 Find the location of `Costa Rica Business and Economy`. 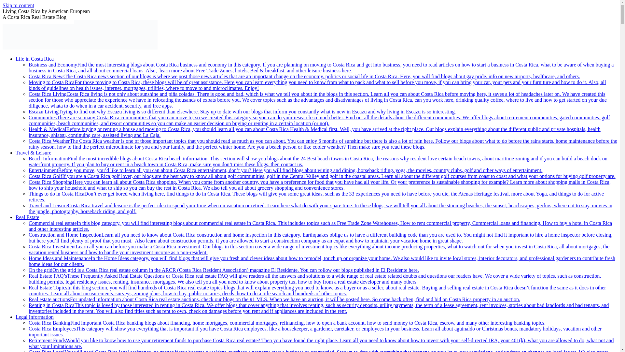

Costa Rica Business and Economy is located at coordinates (321, 67).